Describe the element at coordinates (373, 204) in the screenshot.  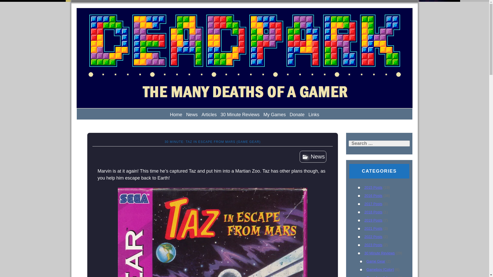
I see `2017 Posts` at that location.